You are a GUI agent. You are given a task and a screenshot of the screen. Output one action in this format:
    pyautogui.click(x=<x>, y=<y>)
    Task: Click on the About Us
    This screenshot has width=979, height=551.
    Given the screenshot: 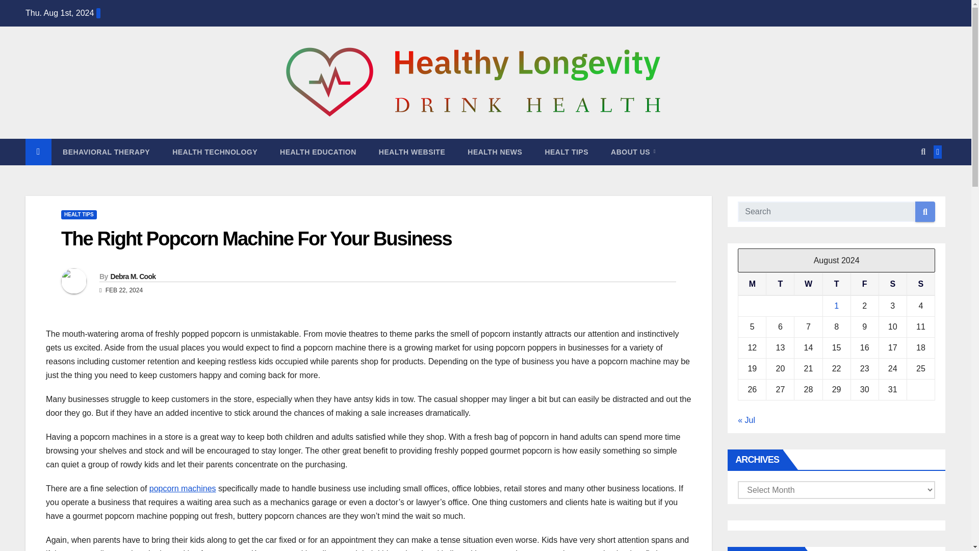 What is the action you would take?
    pyautogui.click(x=633, y=152)
    